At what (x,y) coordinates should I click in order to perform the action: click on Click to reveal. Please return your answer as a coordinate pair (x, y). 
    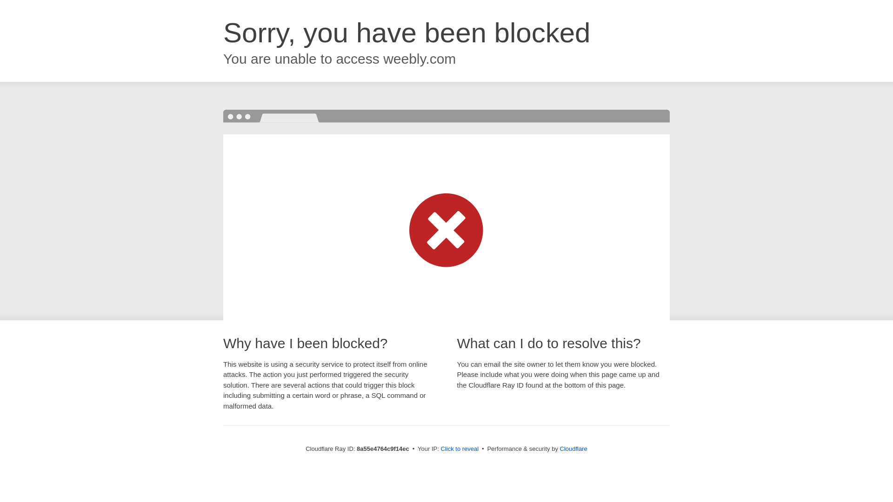
    Looking at the image, I should click on (460, 449).